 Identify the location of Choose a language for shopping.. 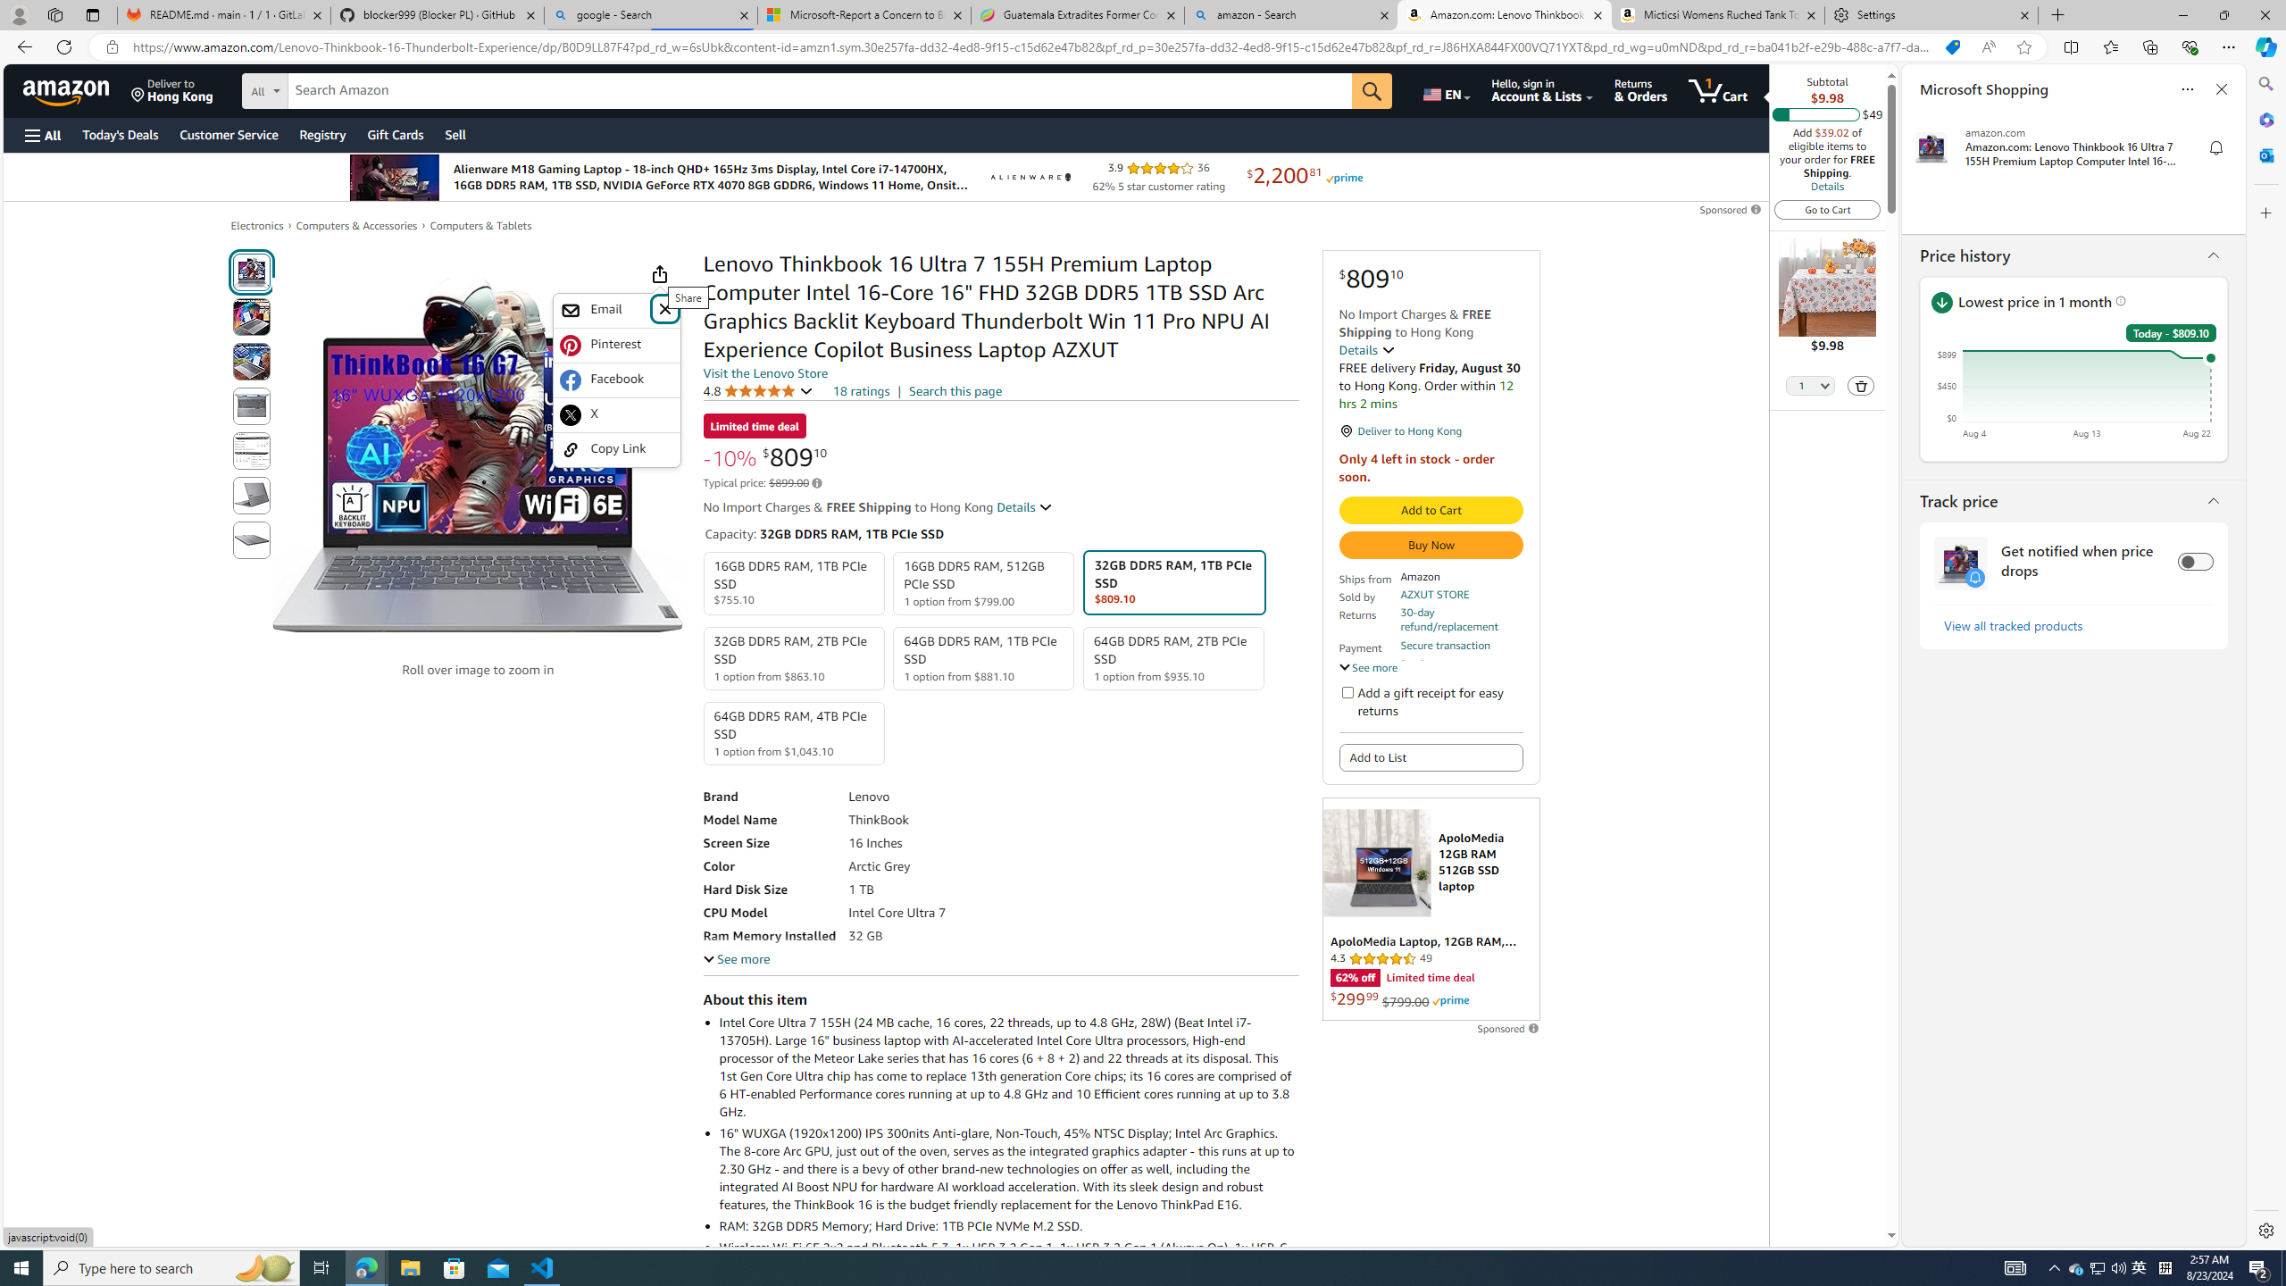
(1446, 90).